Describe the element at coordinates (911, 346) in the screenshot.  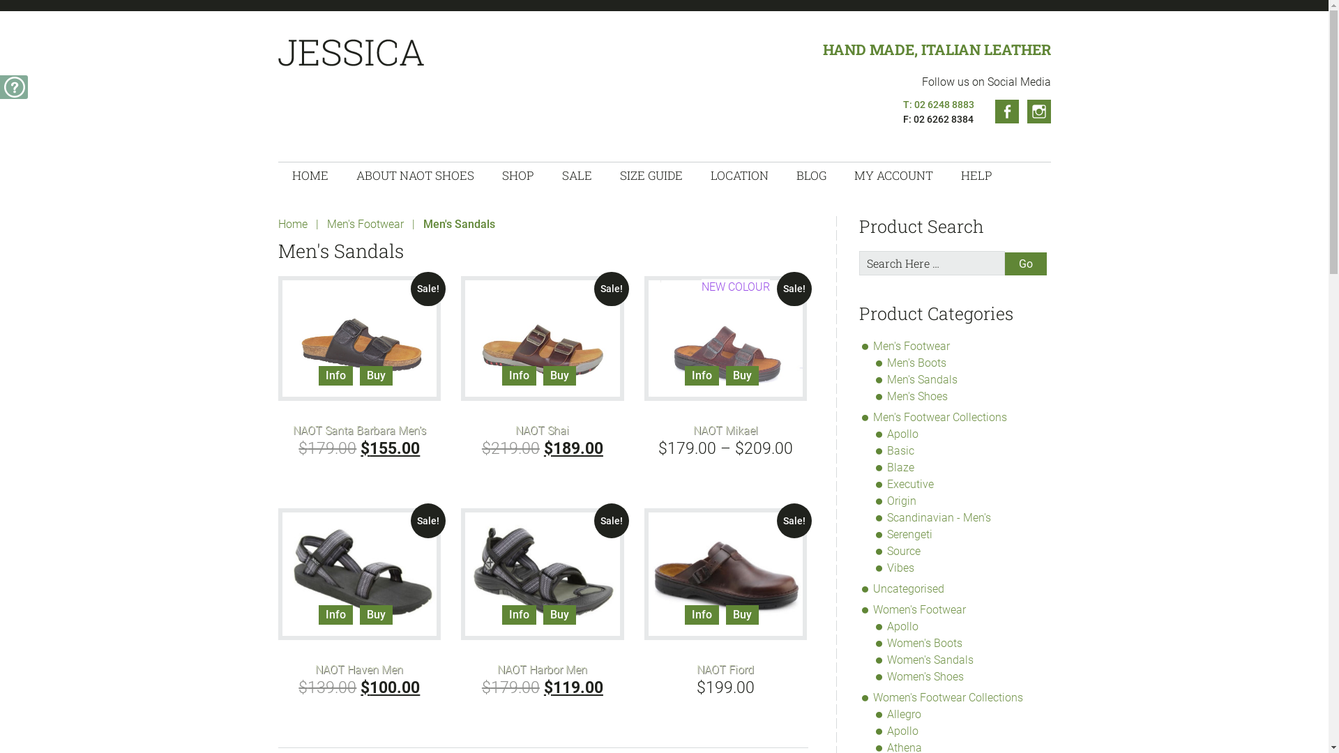
I see `Men's Footwear` at that location.